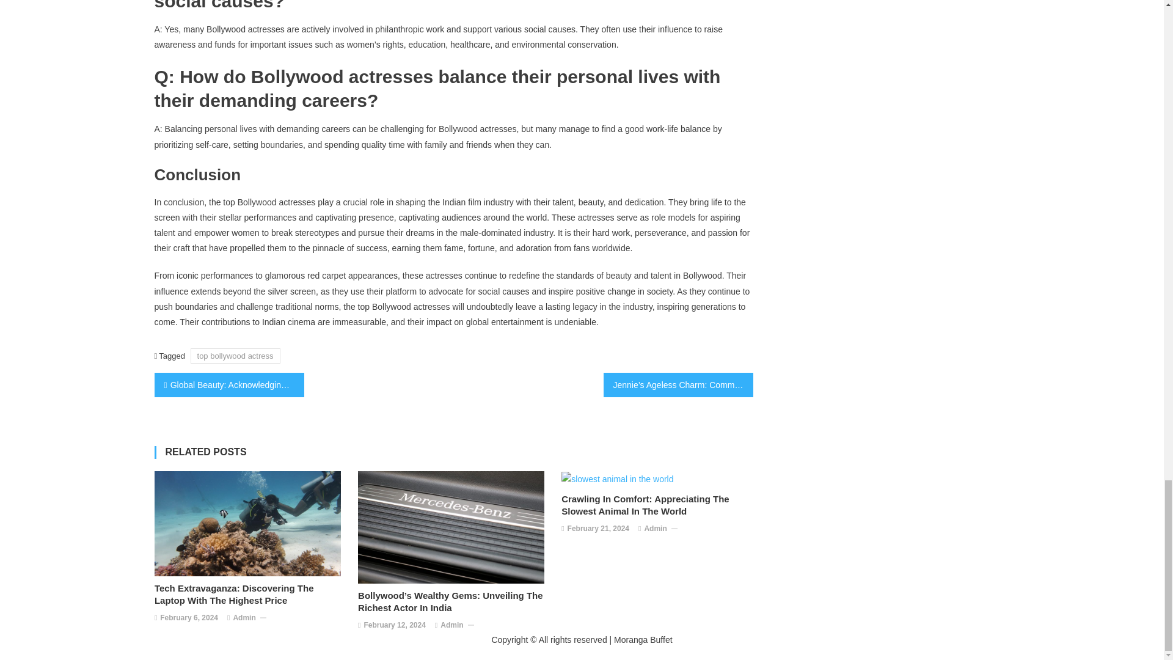 Image resolution: width=1173 pixels, height=660 pixels. What do you see at coordinates (452, 626) in the screenshot?
I see `Admin` at bounding box center [452, 626].